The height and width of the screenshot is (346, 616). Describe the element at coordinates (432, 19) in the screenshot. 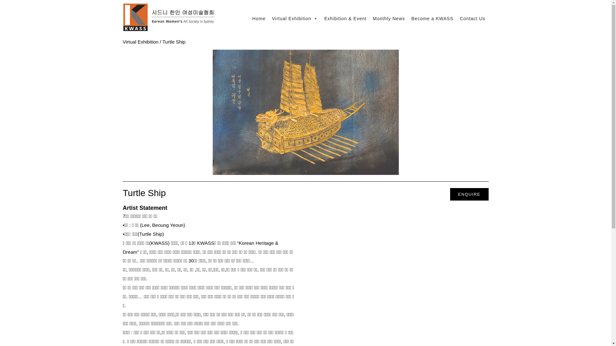

I see `Become a KWASS` at that location.